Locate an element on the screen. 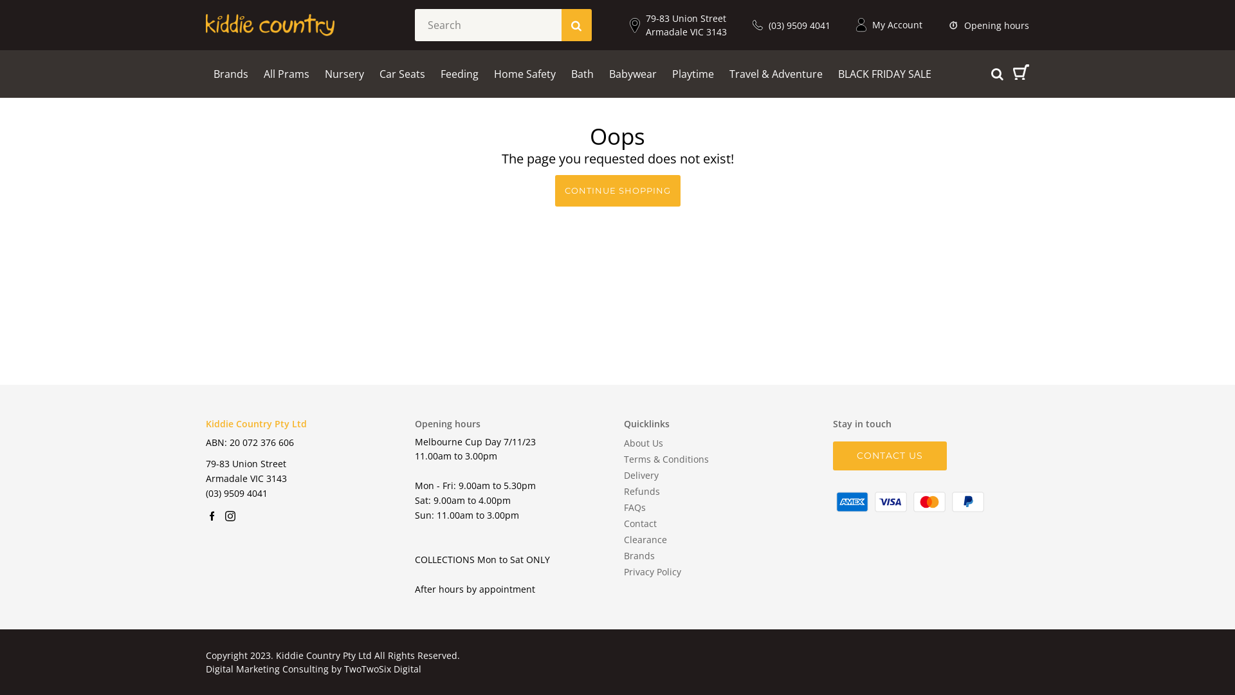  Delivery is located at coordinates (641, 475).